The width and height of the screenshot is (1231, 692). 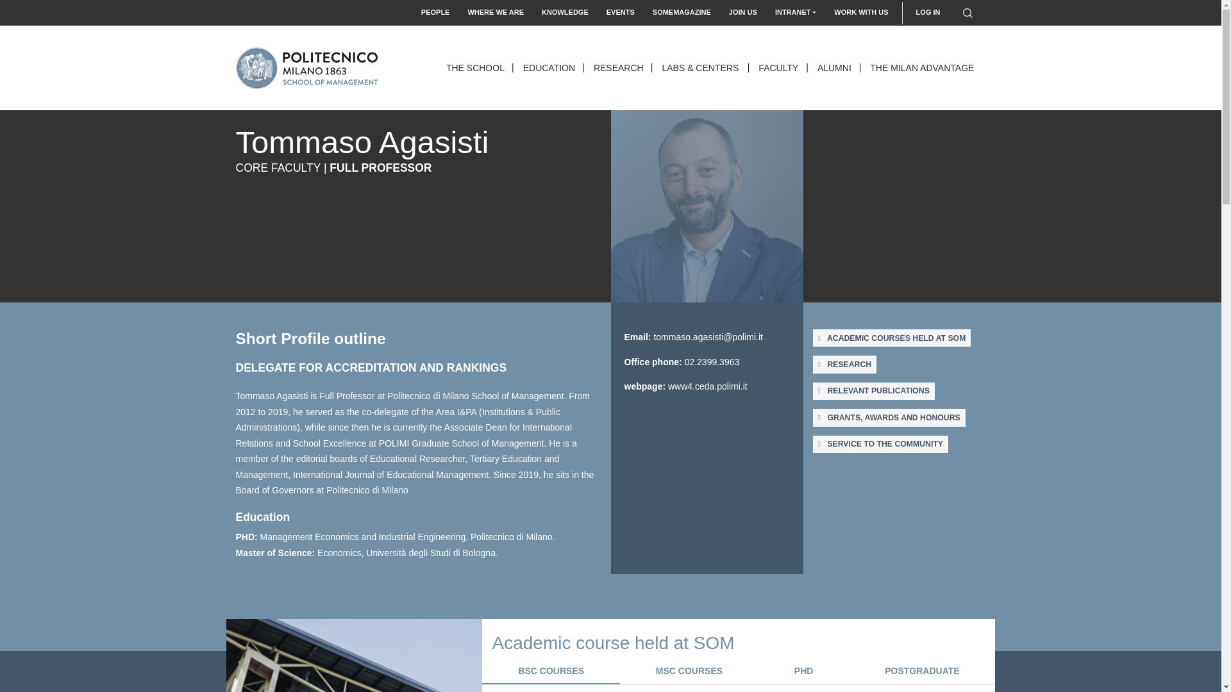 What do you see at coordinates (565, 12) in the screenshot?
I see `Knowledge` at bounding box center [565, 12].